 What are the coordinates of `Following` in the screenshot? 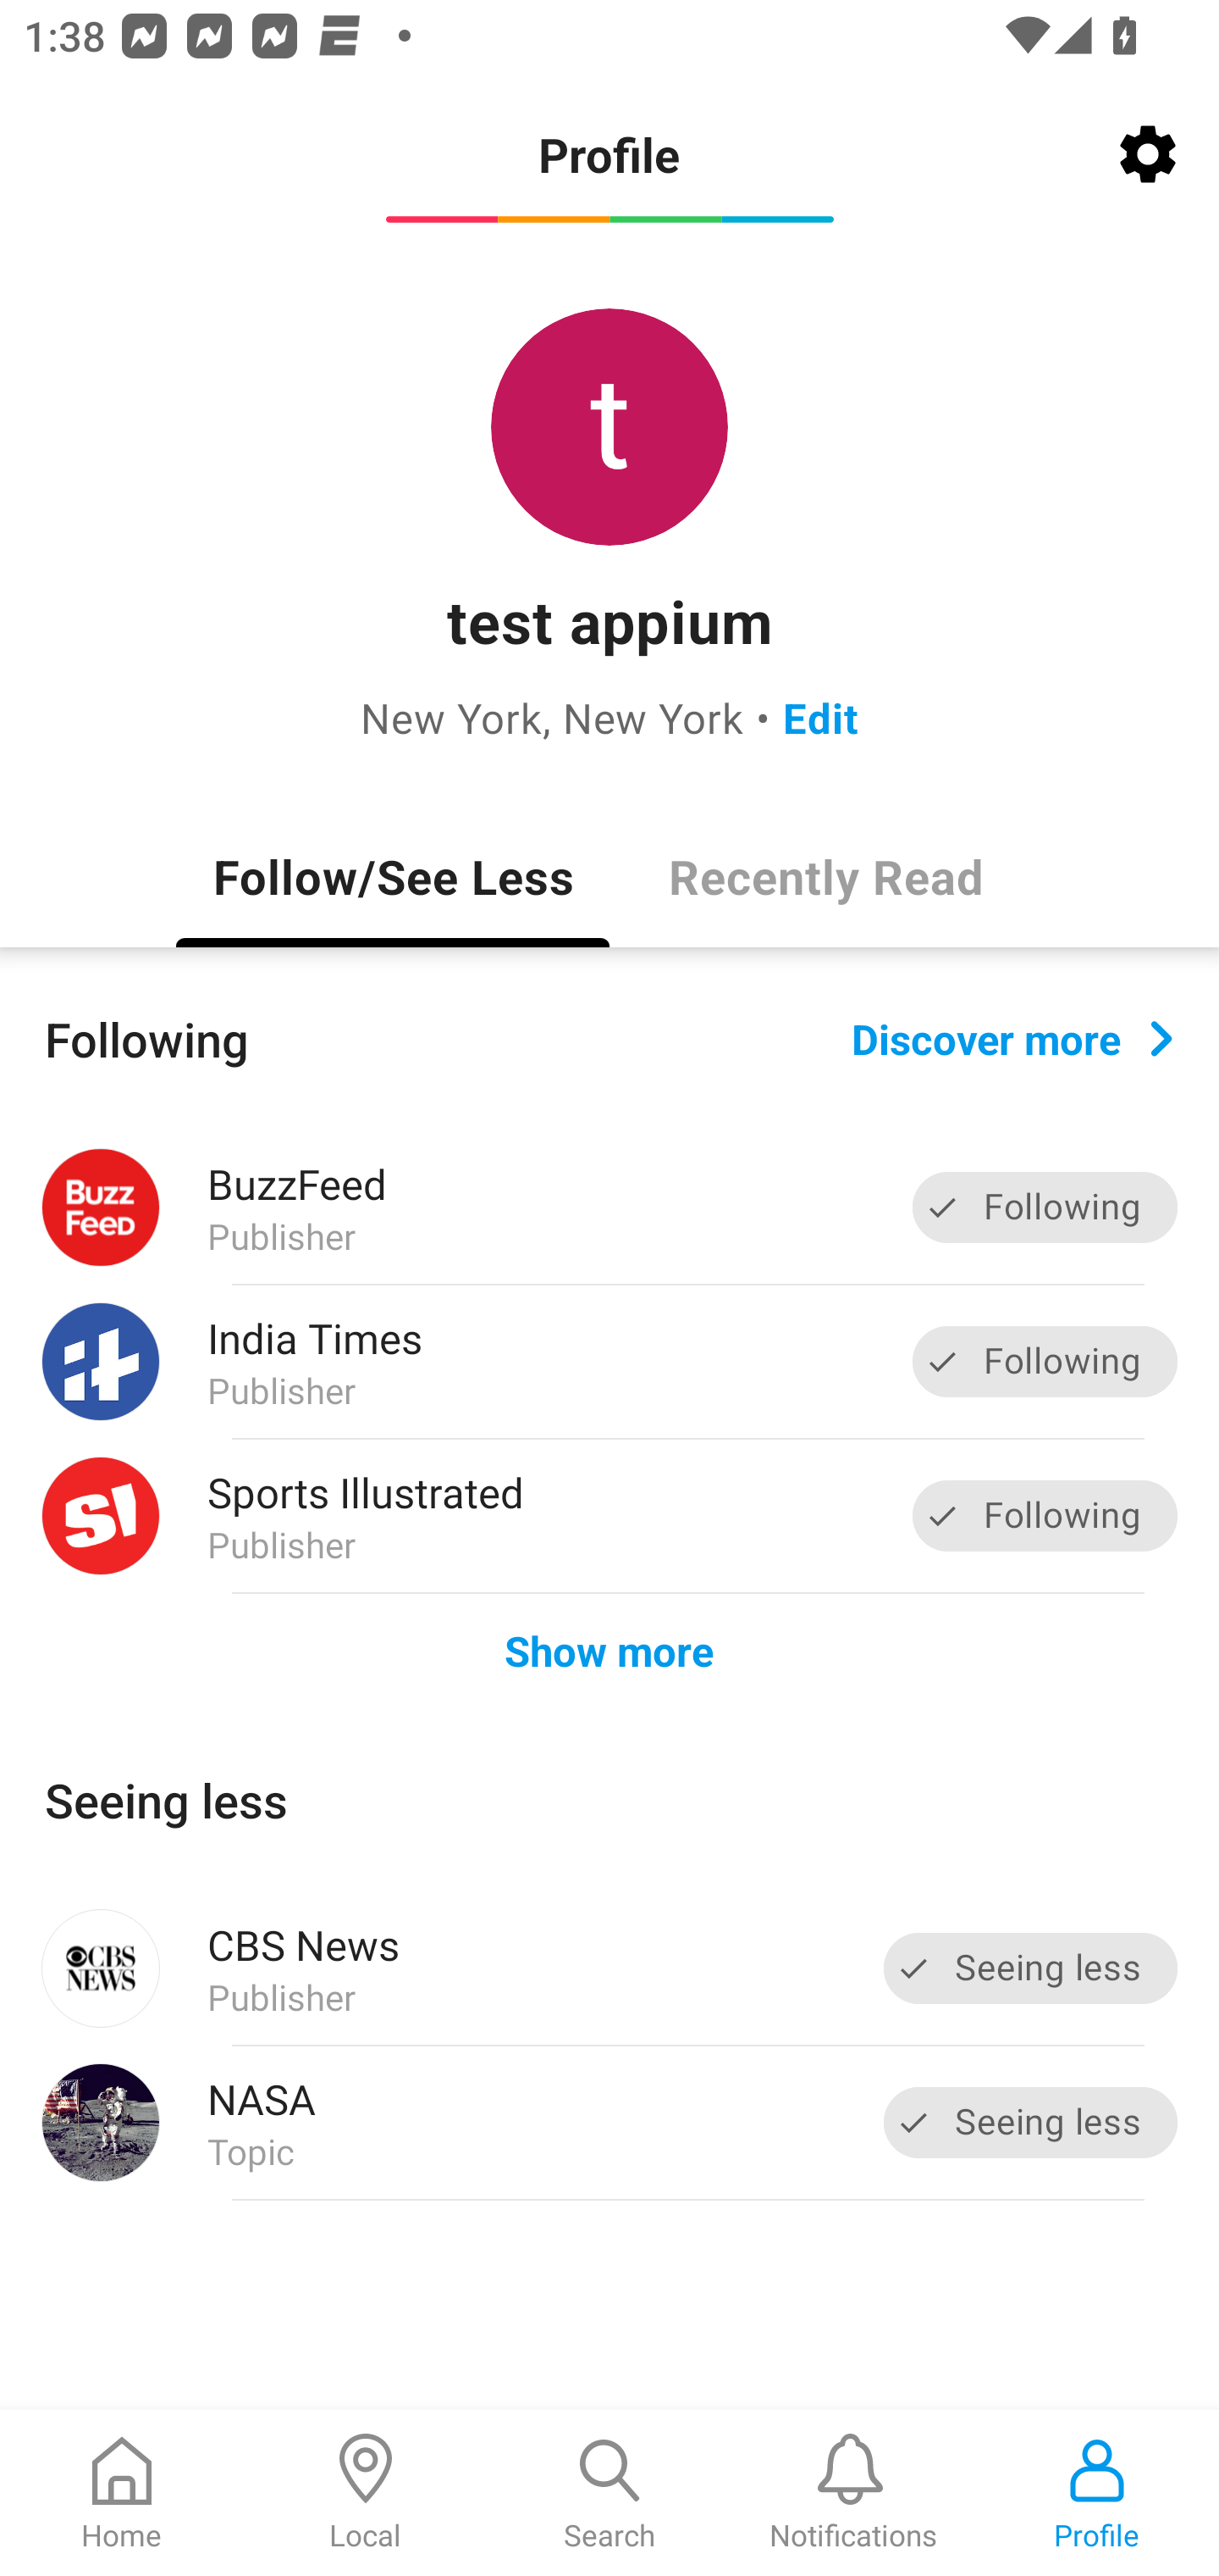 It's located at (1045, 1208).